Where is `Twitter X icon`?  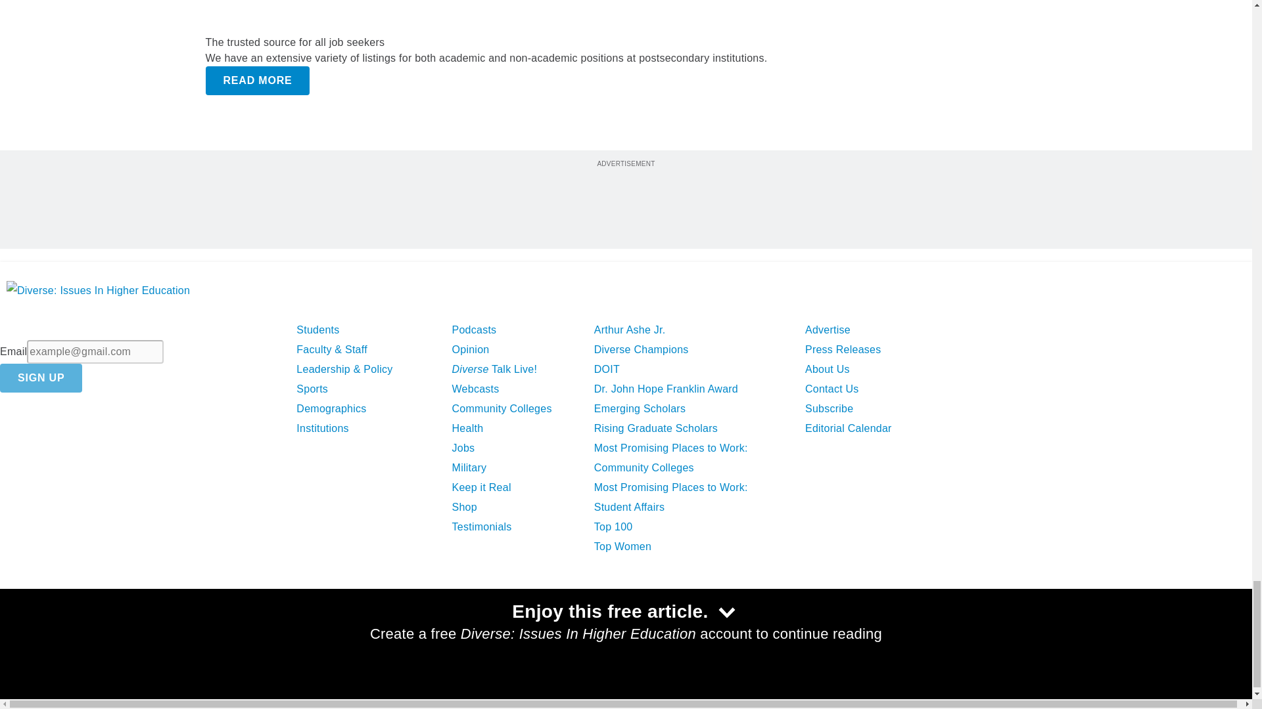
Twitter X icon is located at coordinates (52, 635).